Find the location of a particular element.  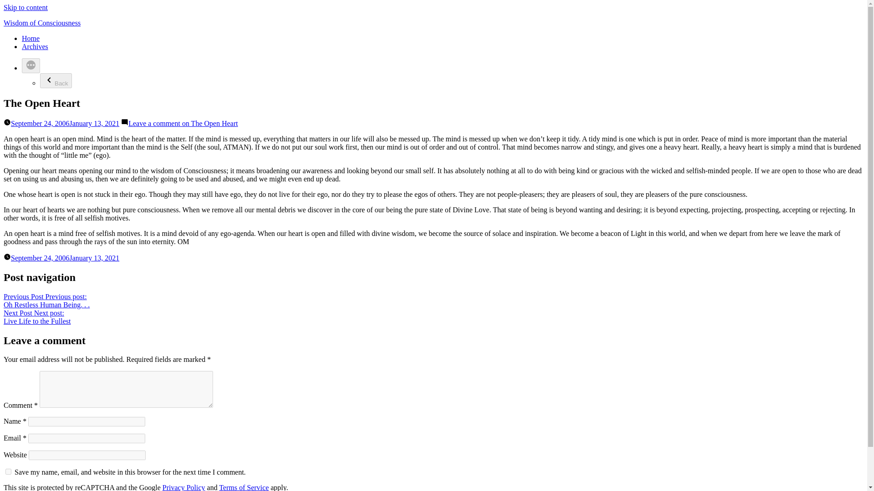

Home is located at coordinates (37, 317).